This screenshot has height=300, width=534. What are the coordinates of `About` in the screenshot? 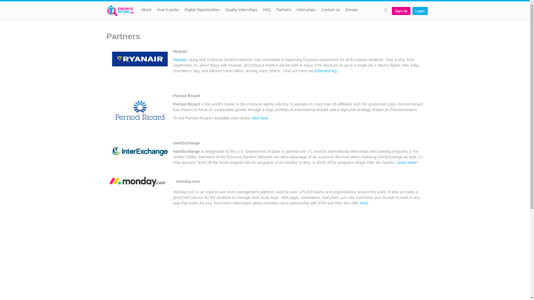 It's located at (146, 11).